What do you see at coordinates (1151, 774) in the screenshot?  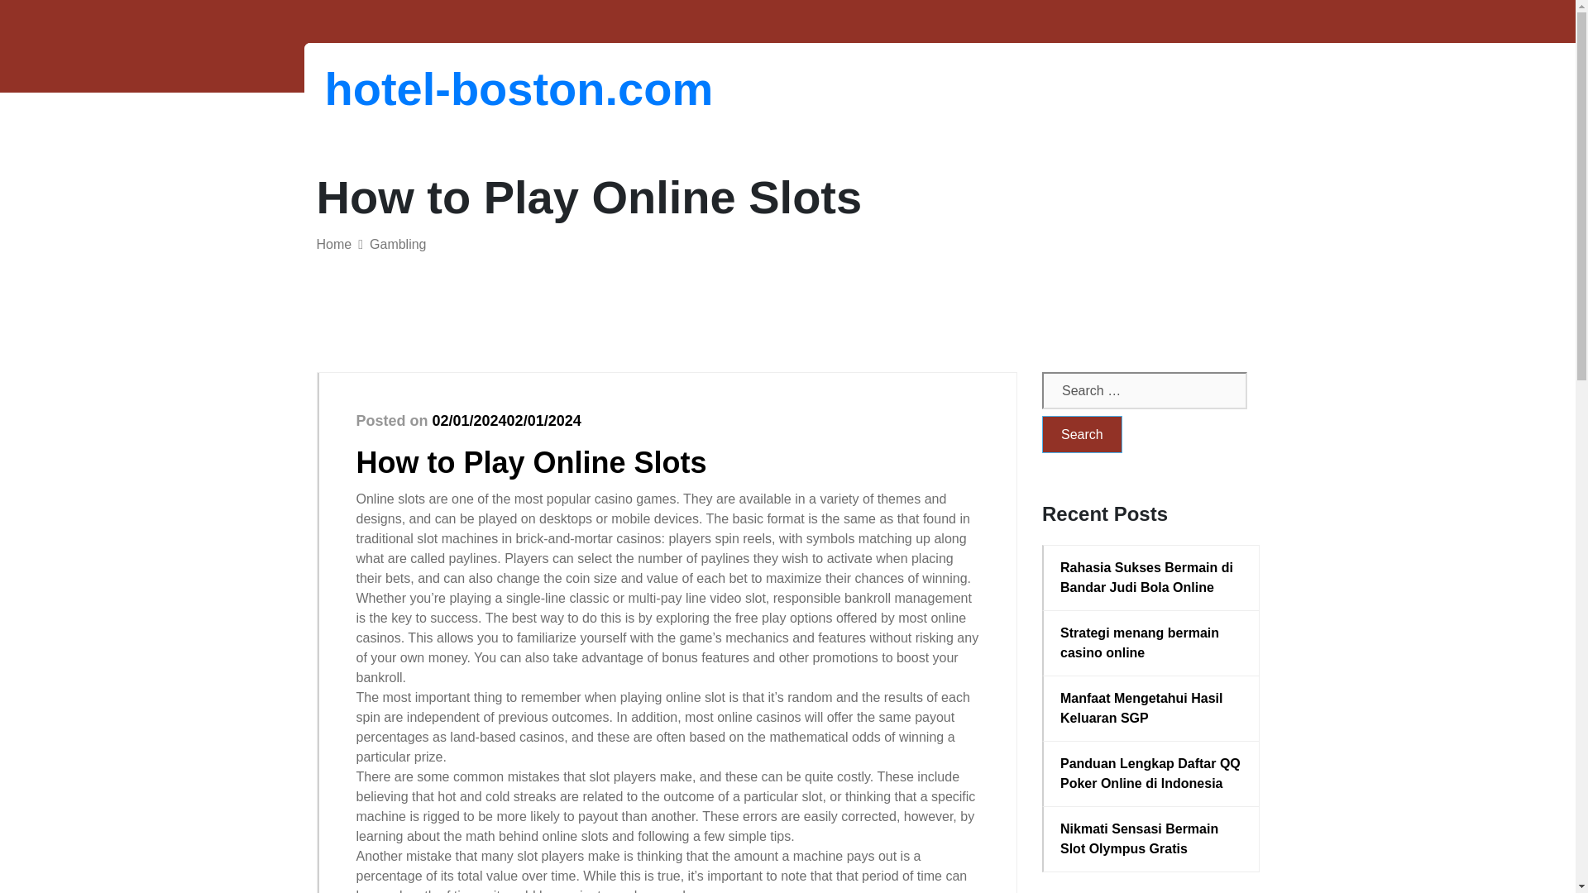 I see `Panduan Lengkap Daftar QQ Poker Online di Indonesia` at bounding box center [1151, 774].